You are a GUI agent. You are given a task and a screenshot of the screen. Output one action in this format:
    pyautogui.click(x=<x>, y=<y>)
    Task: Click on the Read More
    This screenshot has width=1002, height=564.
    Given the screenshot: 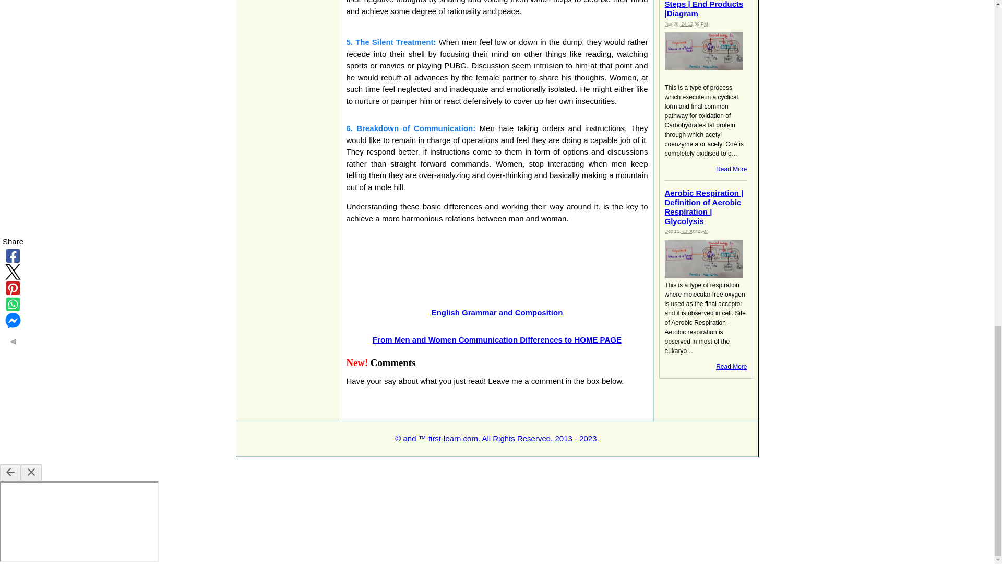 What is the action you would take?
    pyautogui.click(x=731, y=169)
    